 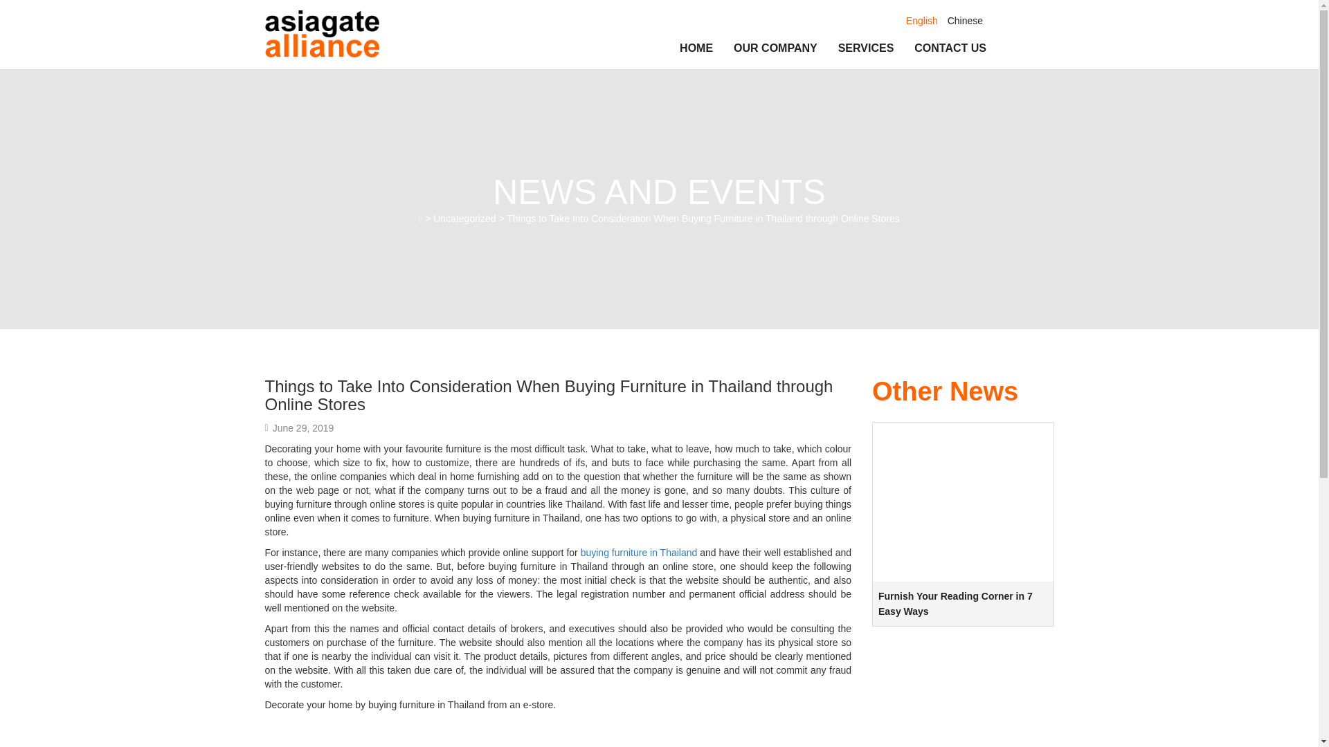 I want to click on Go to the Uncategorized category archives., so click(x=464, y=219).